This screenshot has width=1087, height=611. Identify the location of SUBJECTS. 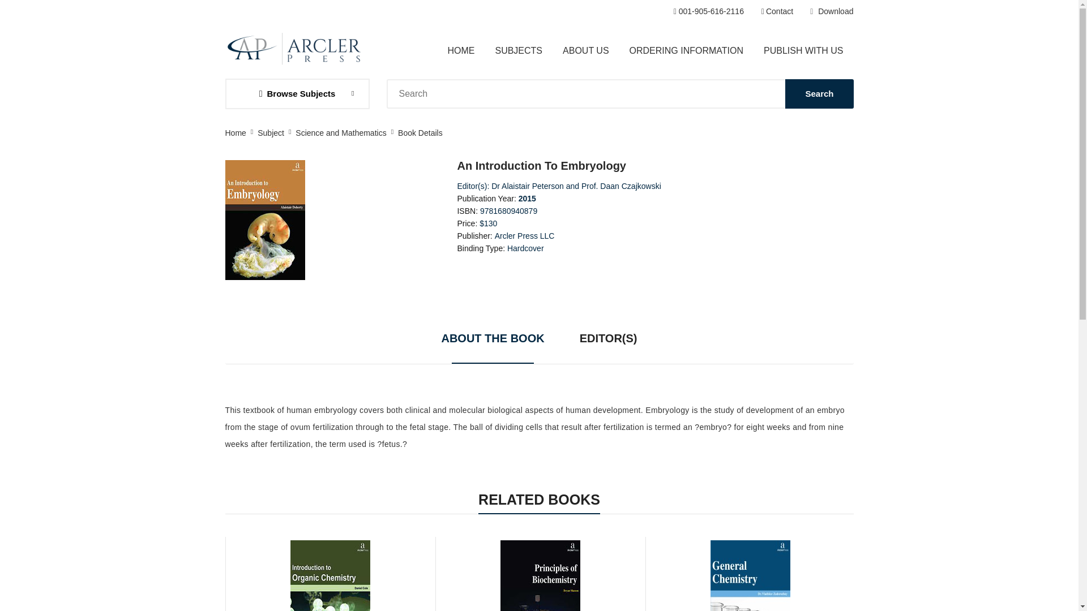
(519, 50).